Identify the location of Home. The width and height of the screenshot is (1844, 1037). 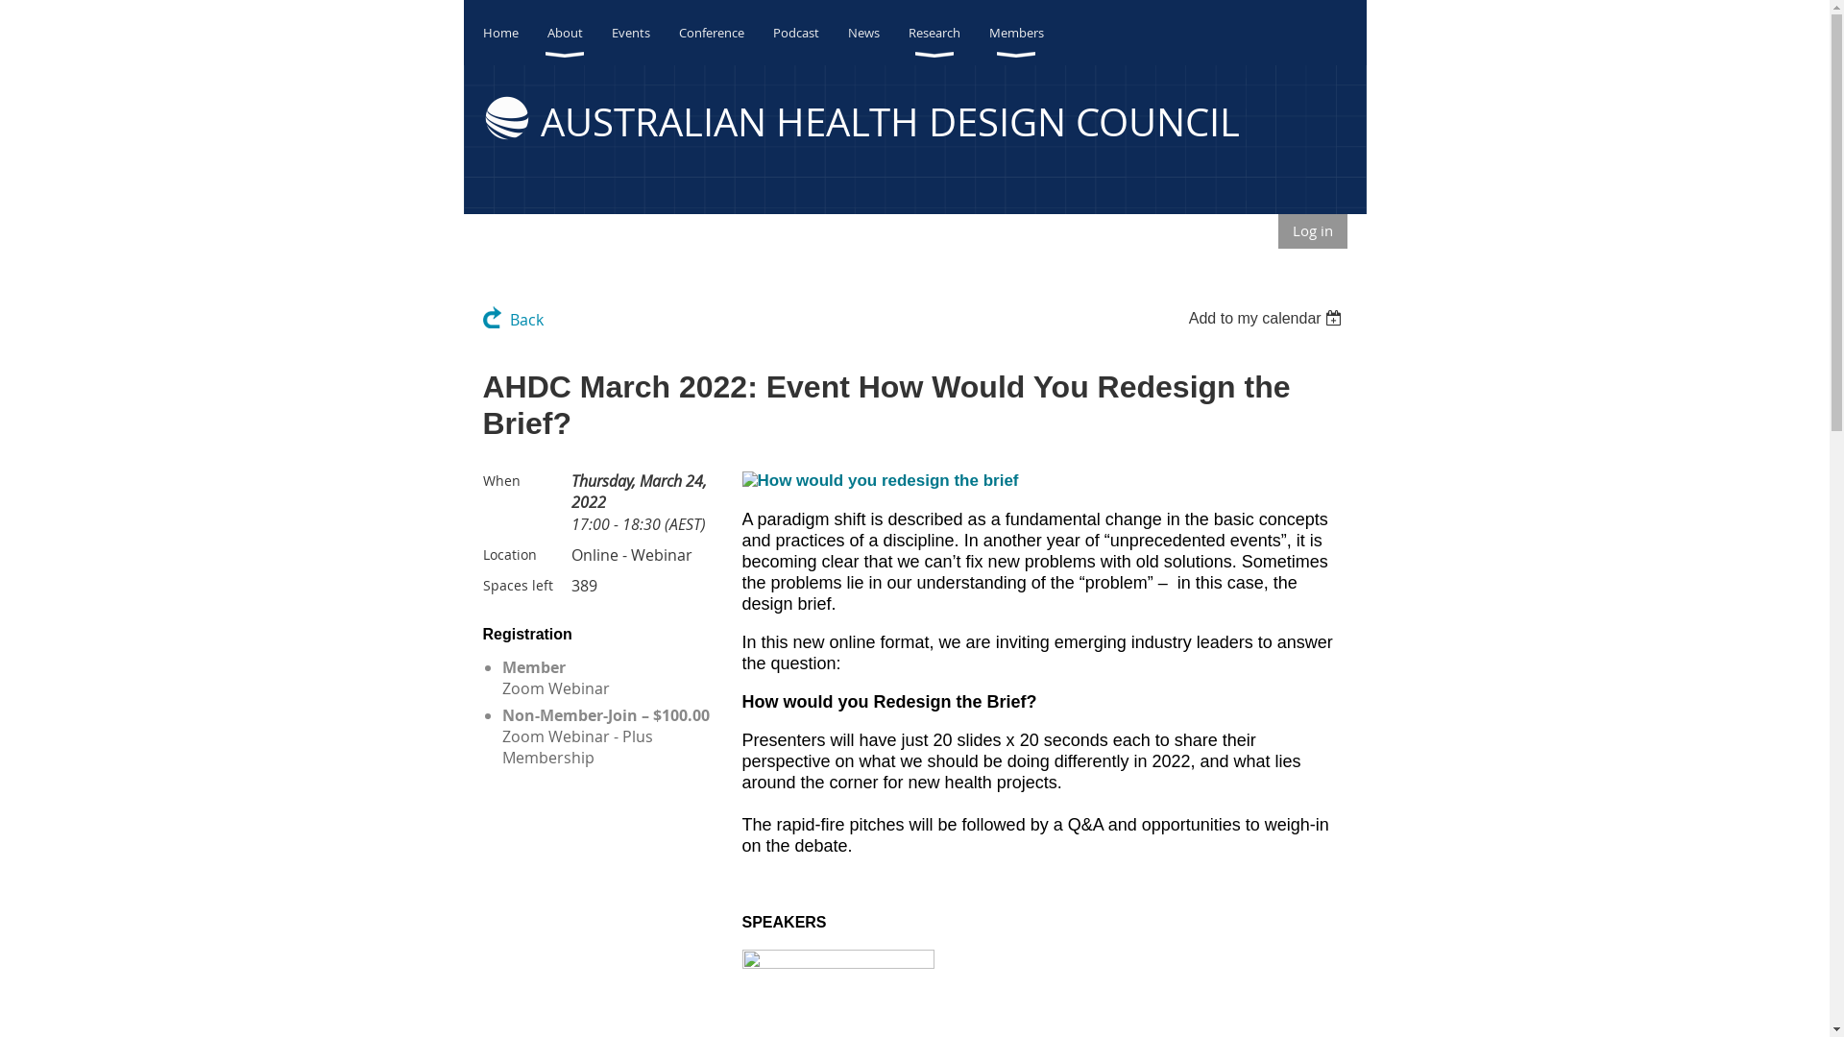
(515, 33).